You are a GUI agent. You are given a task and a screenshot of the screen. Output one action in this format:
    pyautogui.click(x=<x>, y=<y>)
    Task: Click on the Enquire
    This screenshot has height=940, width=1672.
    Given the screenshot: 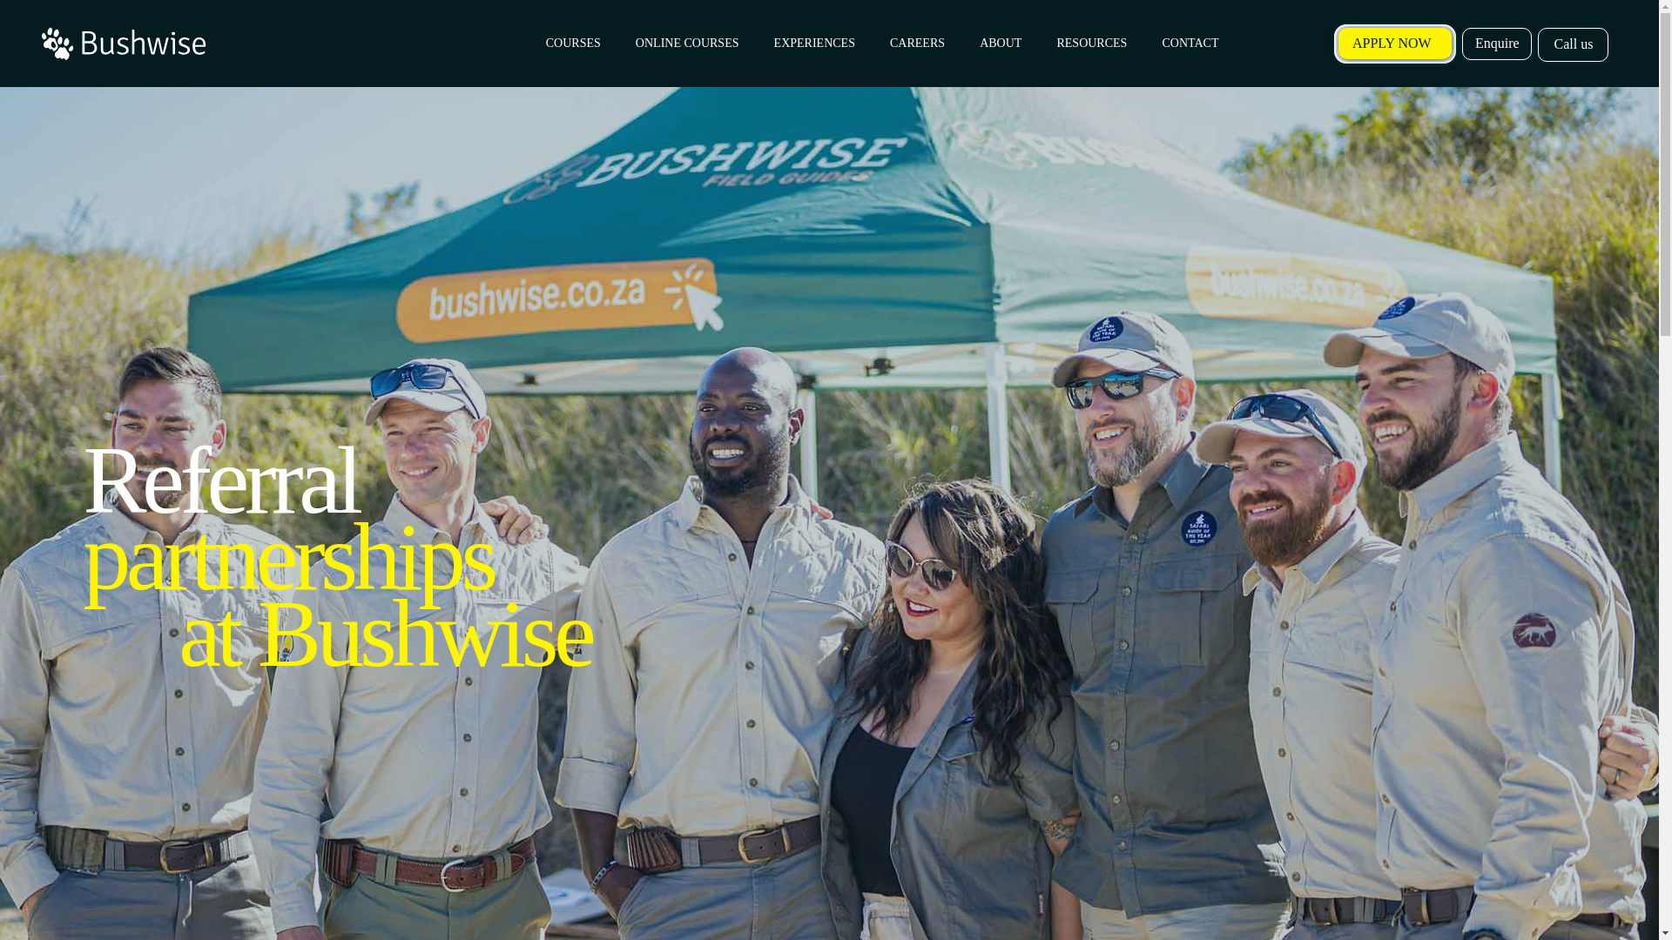 What is the action you would take?
    pyautogui.click(x=1496, y=44)
    